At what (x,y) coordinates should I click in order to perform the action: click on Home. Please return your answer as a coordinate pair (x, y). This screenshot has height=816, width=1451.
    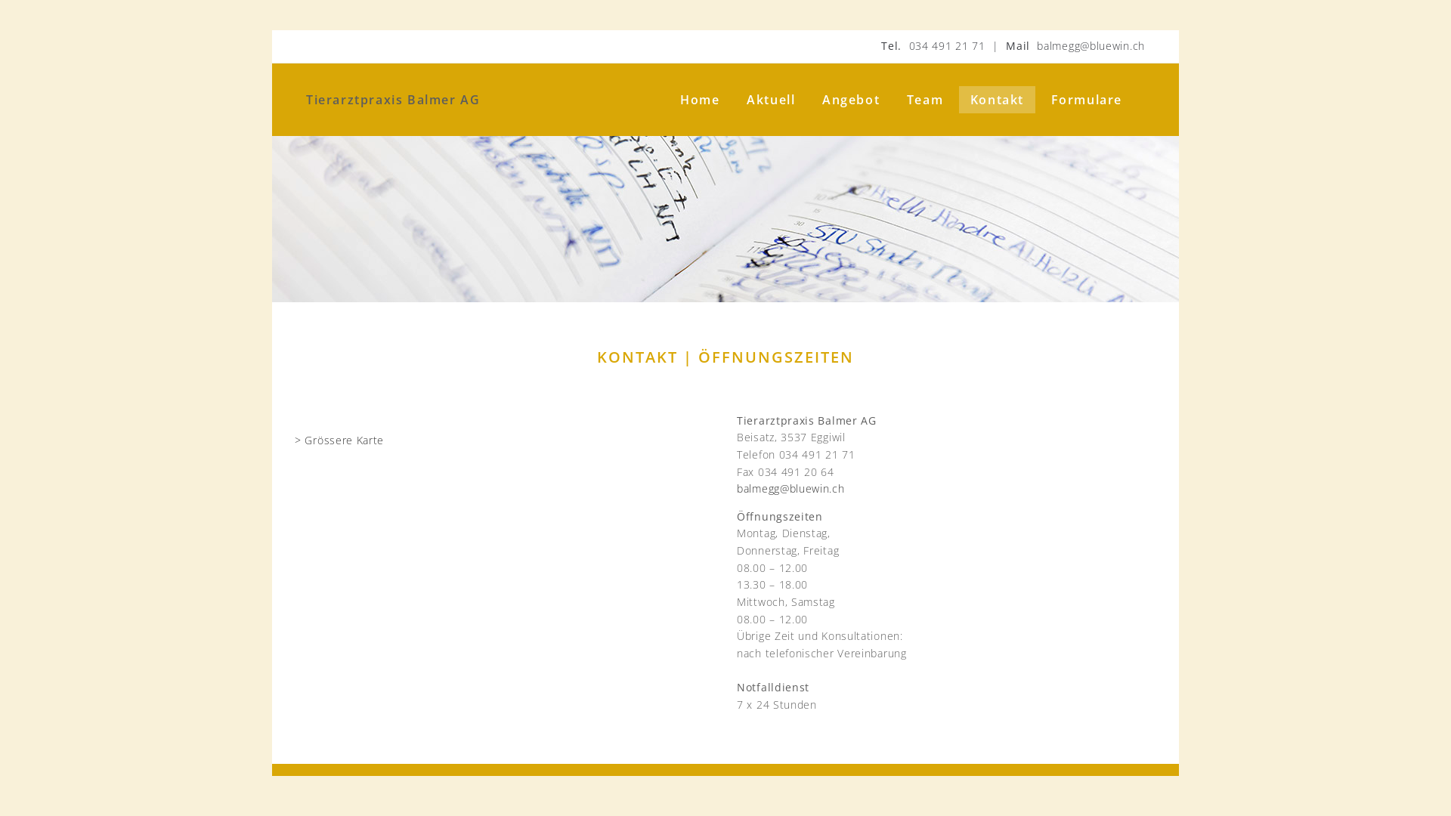
    Looking at the image, I should click on (700, 100).